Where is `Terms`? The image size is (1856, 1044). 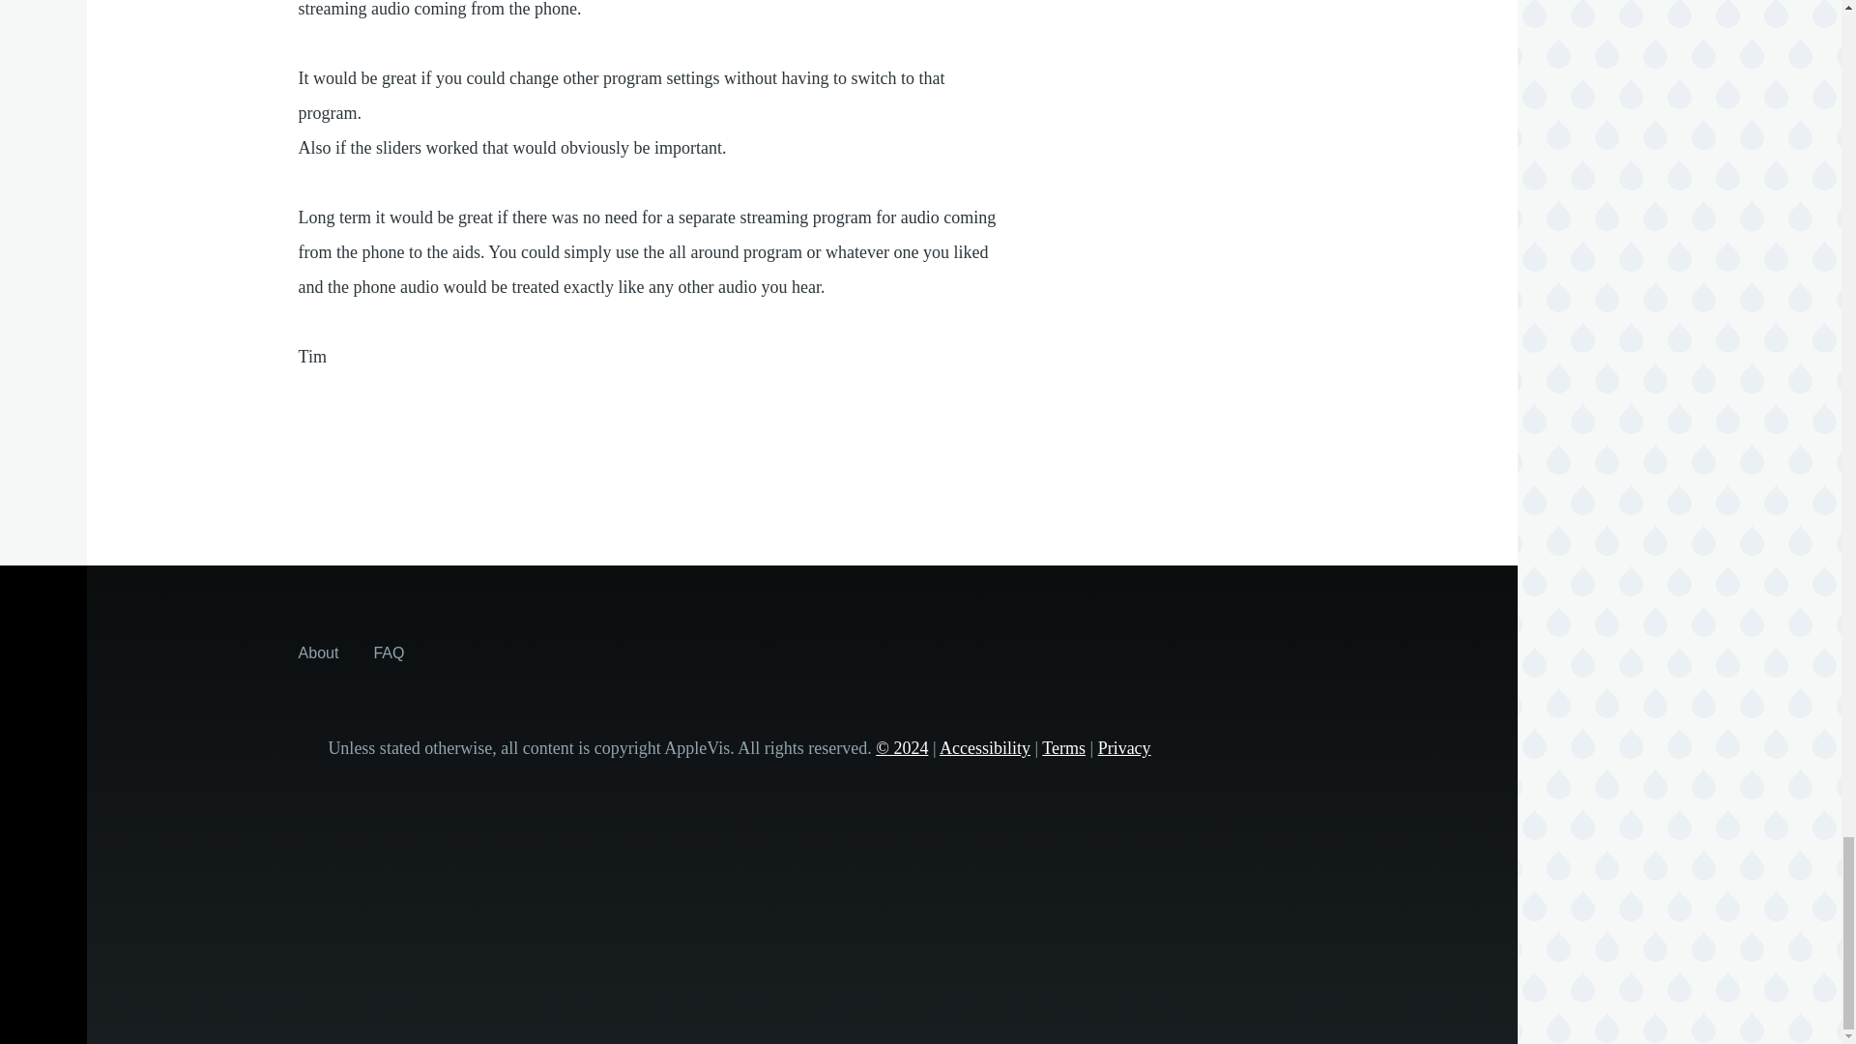
Terms is located at coordinates (1063, 748).